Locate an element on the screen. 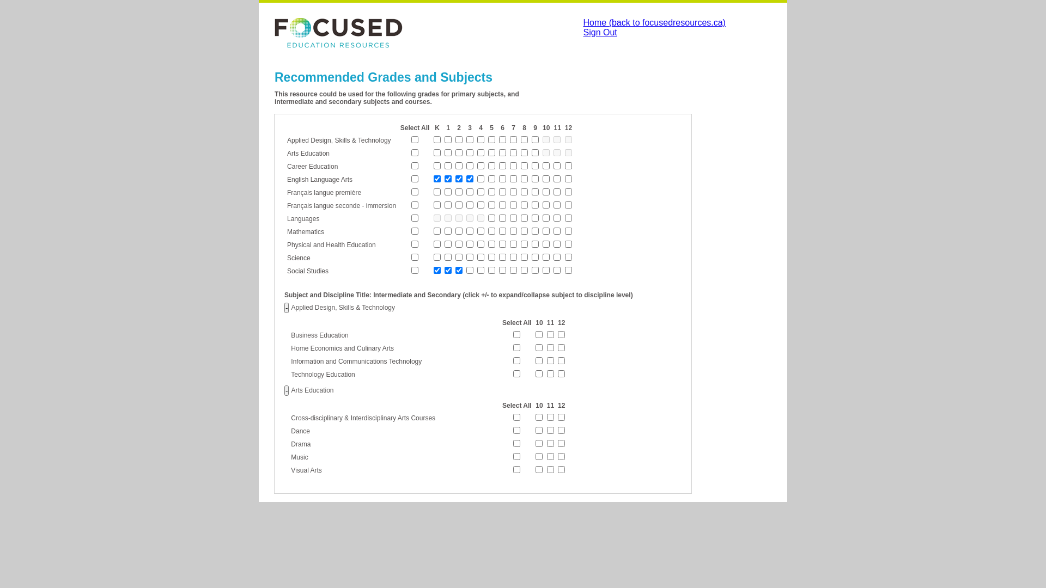 The image size is (1046, 588). on is located at coordinates (415, 205).